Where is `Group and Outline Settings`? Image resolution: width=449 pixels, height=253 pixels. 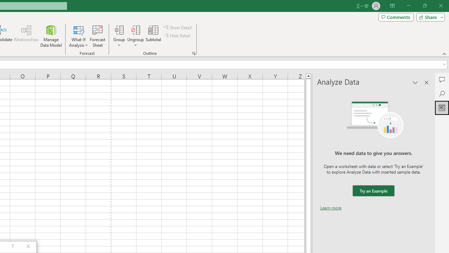 Group and Outline Settings is located at coordinates (194, 53).